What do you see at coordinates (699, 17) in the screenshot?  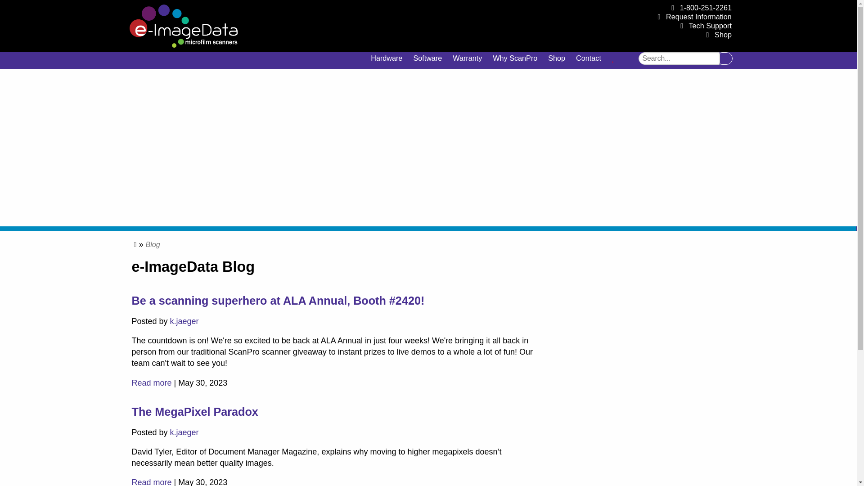 I see `Request Information` at bounding box center [699, 17].